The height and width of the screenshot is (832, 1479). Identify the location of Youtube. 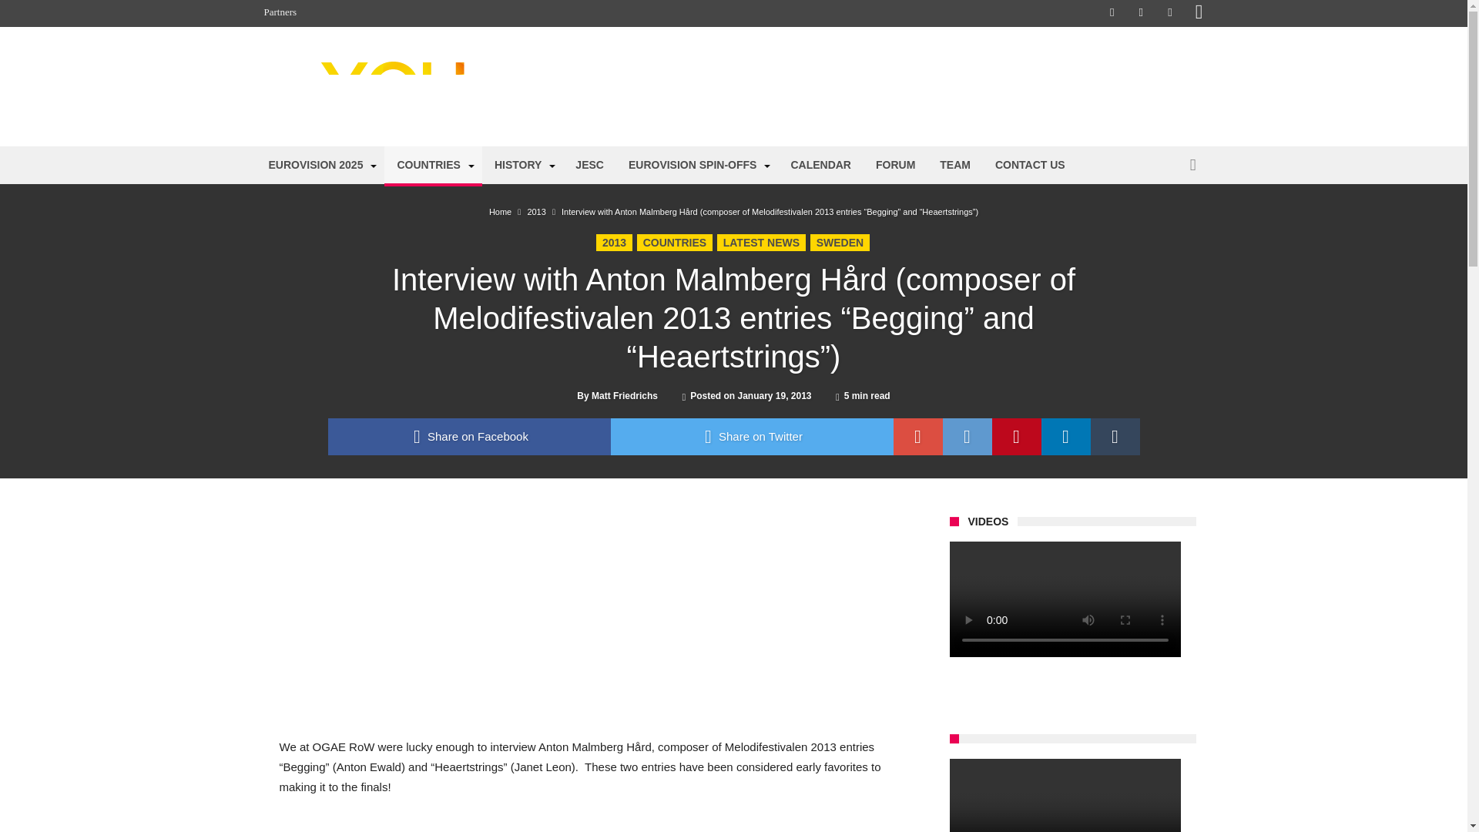
(1169, 13).